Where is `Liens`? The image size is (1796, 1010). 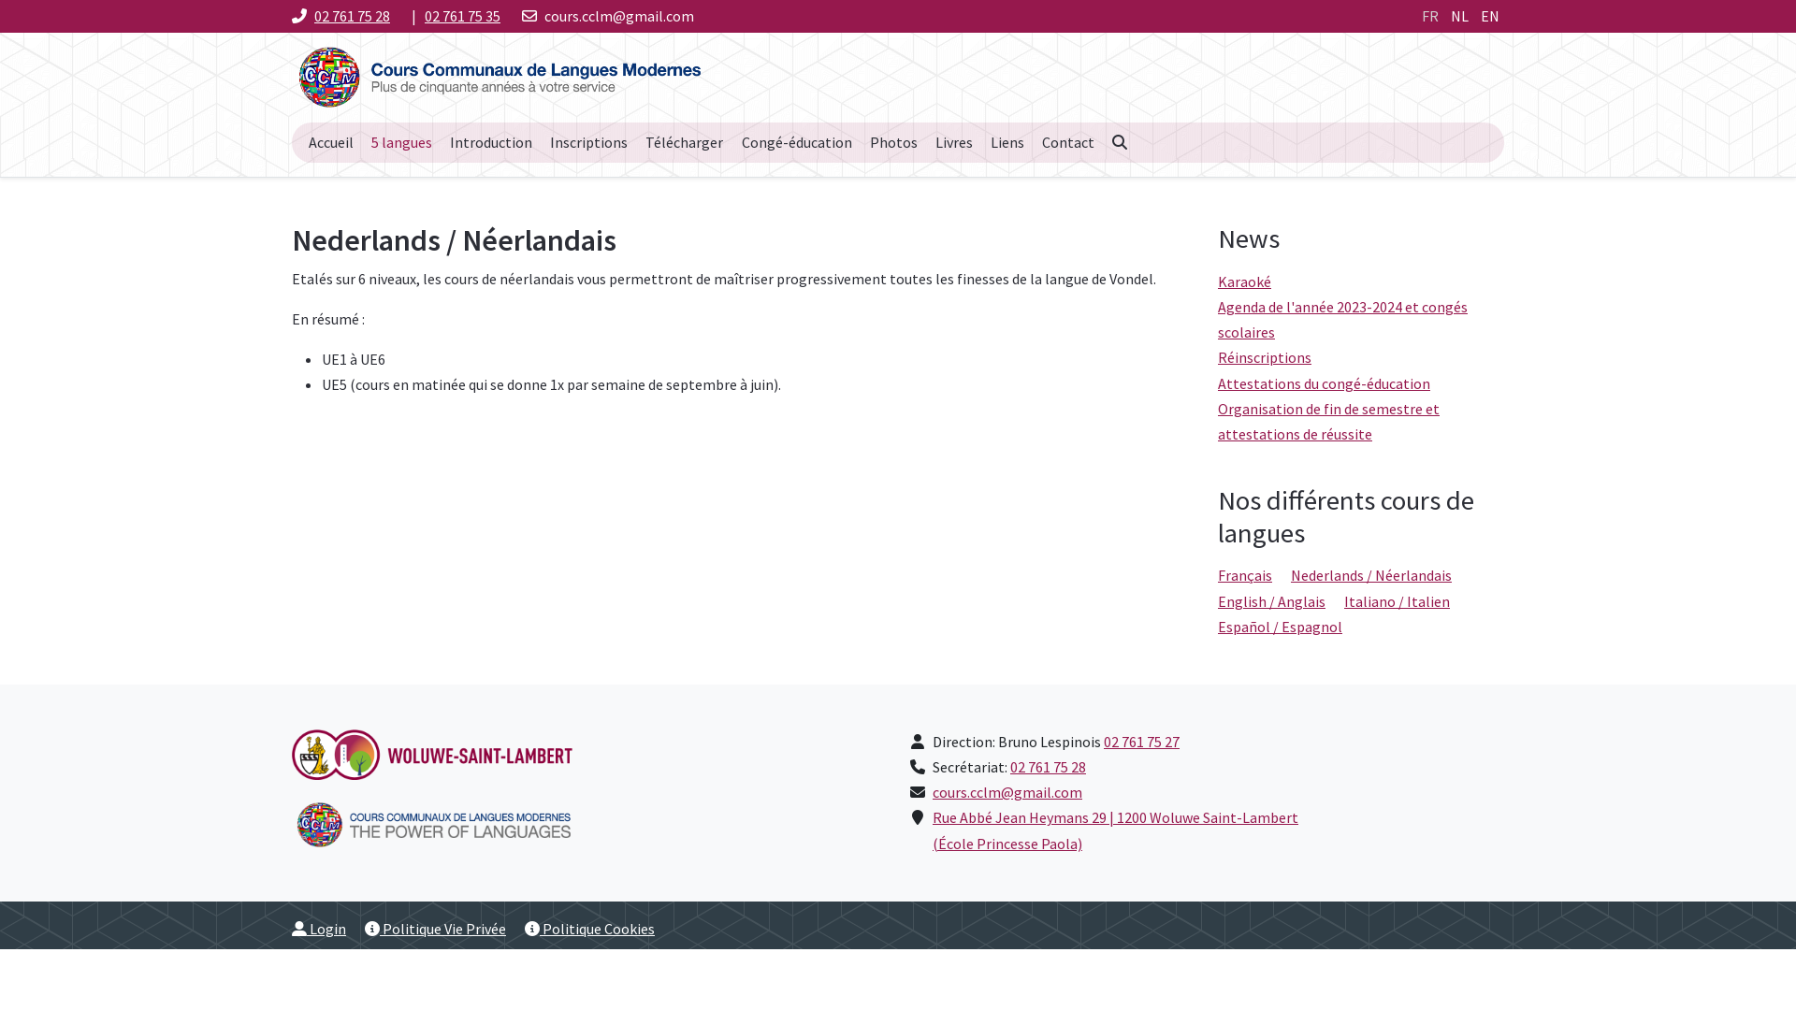
Liens is located at coordinates (1008, 142).